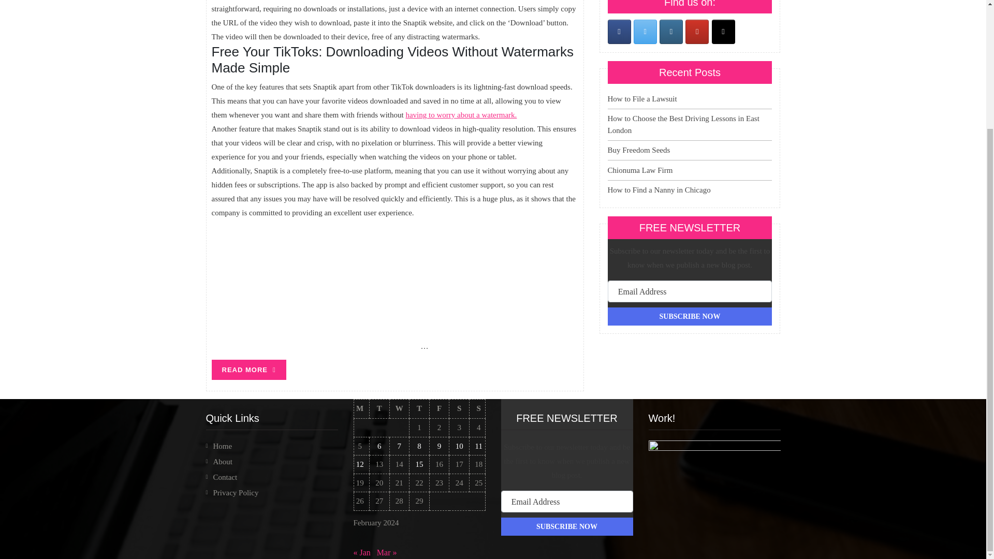  I want to click on Privacy Policy, so click(236, 493).